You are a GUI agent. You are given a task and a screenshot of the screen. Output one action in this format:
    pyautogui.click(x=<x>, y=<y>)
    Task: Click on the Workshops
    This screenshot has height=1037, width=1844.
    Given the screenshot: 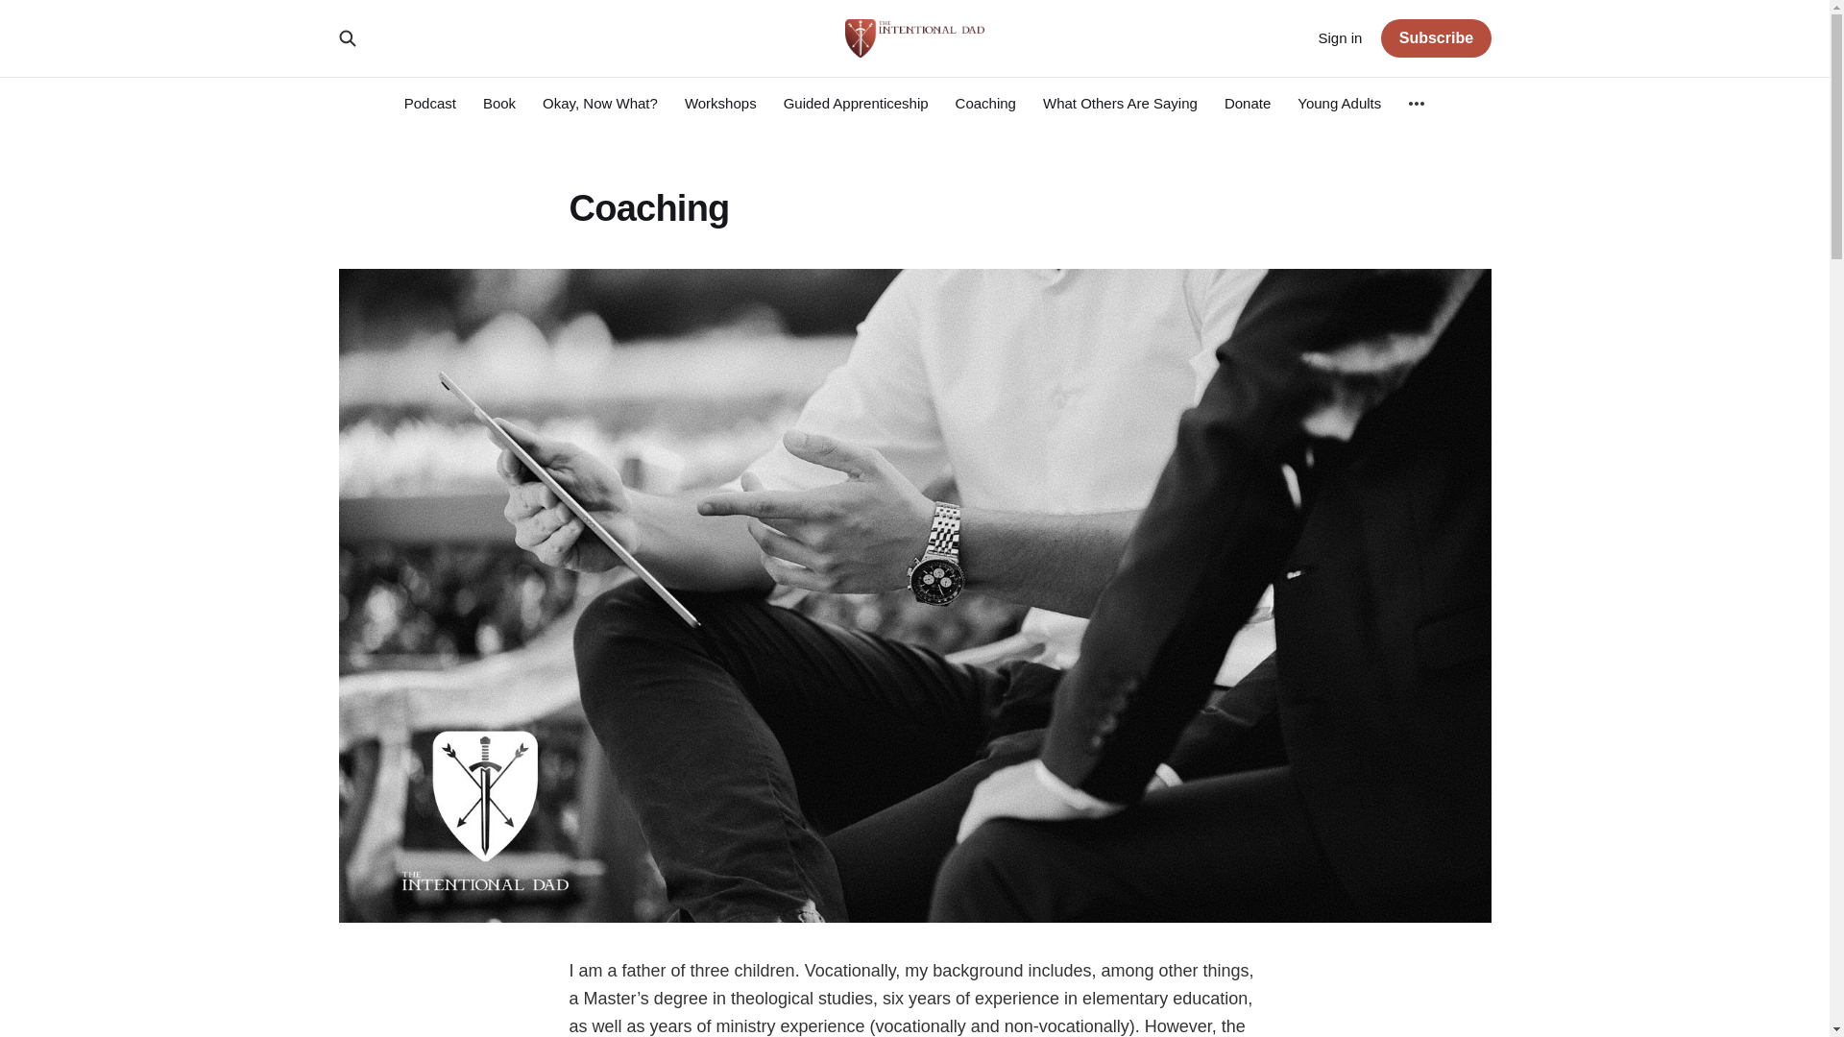 What is the action you would take?
    pyautogui.click(x=720, y=103)
    